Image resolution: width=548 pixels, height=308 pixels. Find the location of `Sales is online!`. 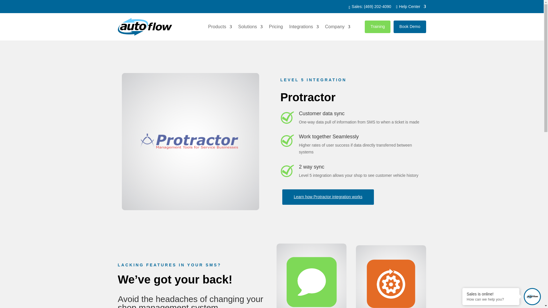

Sales is online! is located at coordinates (491, 294).